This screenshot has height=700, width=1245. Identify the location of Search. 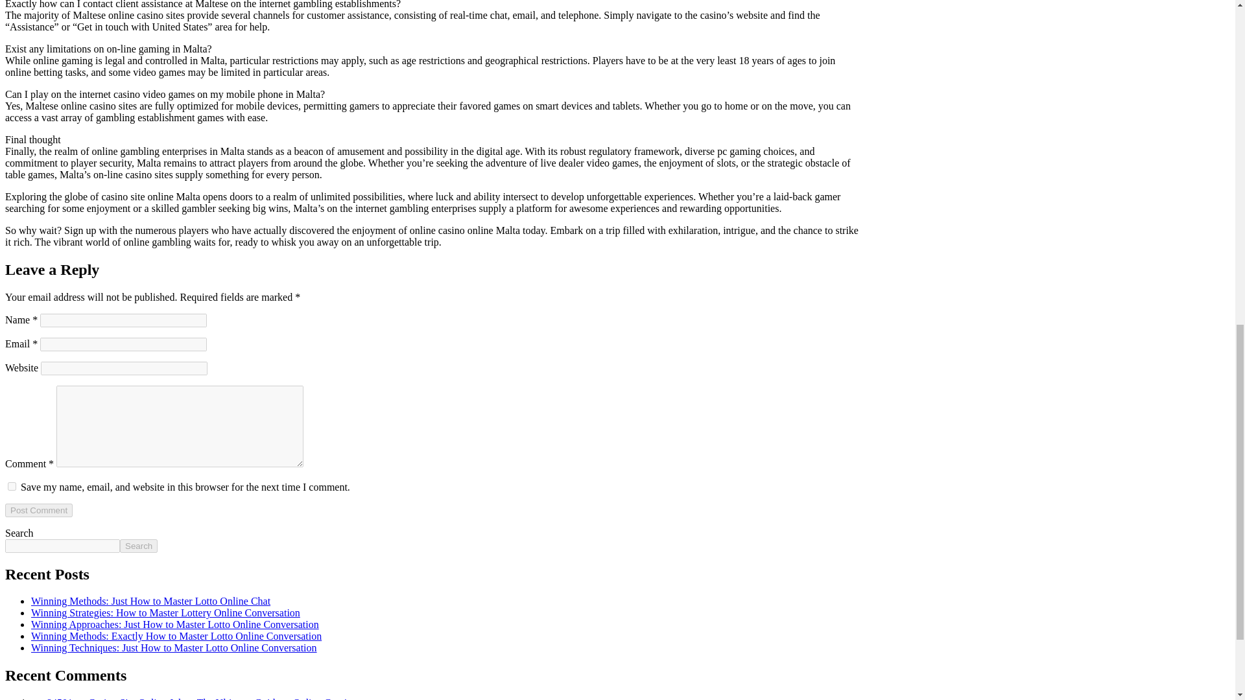
(139, 546).